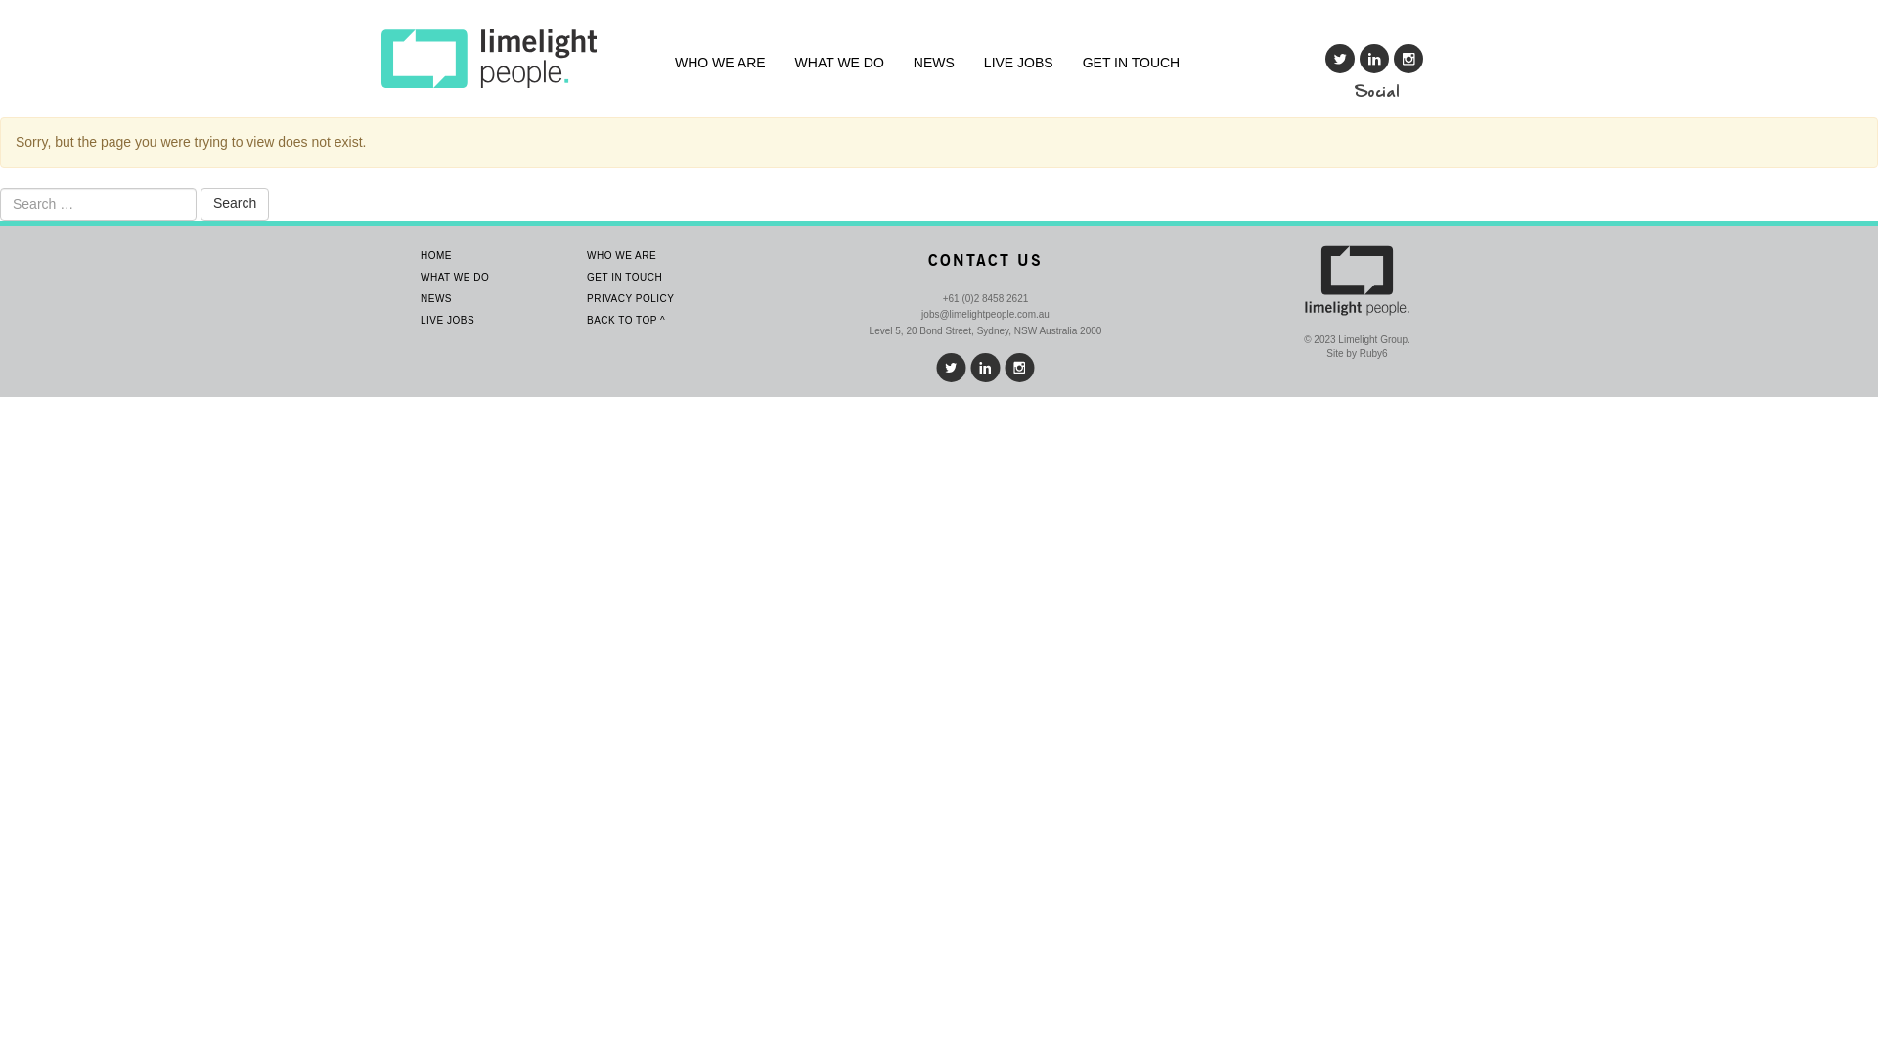  I want to click on NEWS, so click(934, 64).